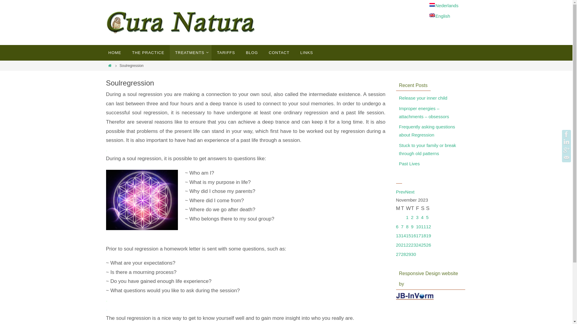 The image size is (577, 324). Describe the element at coordinates (444, 6) in the screenshot. I see `Nederlands` at that location.